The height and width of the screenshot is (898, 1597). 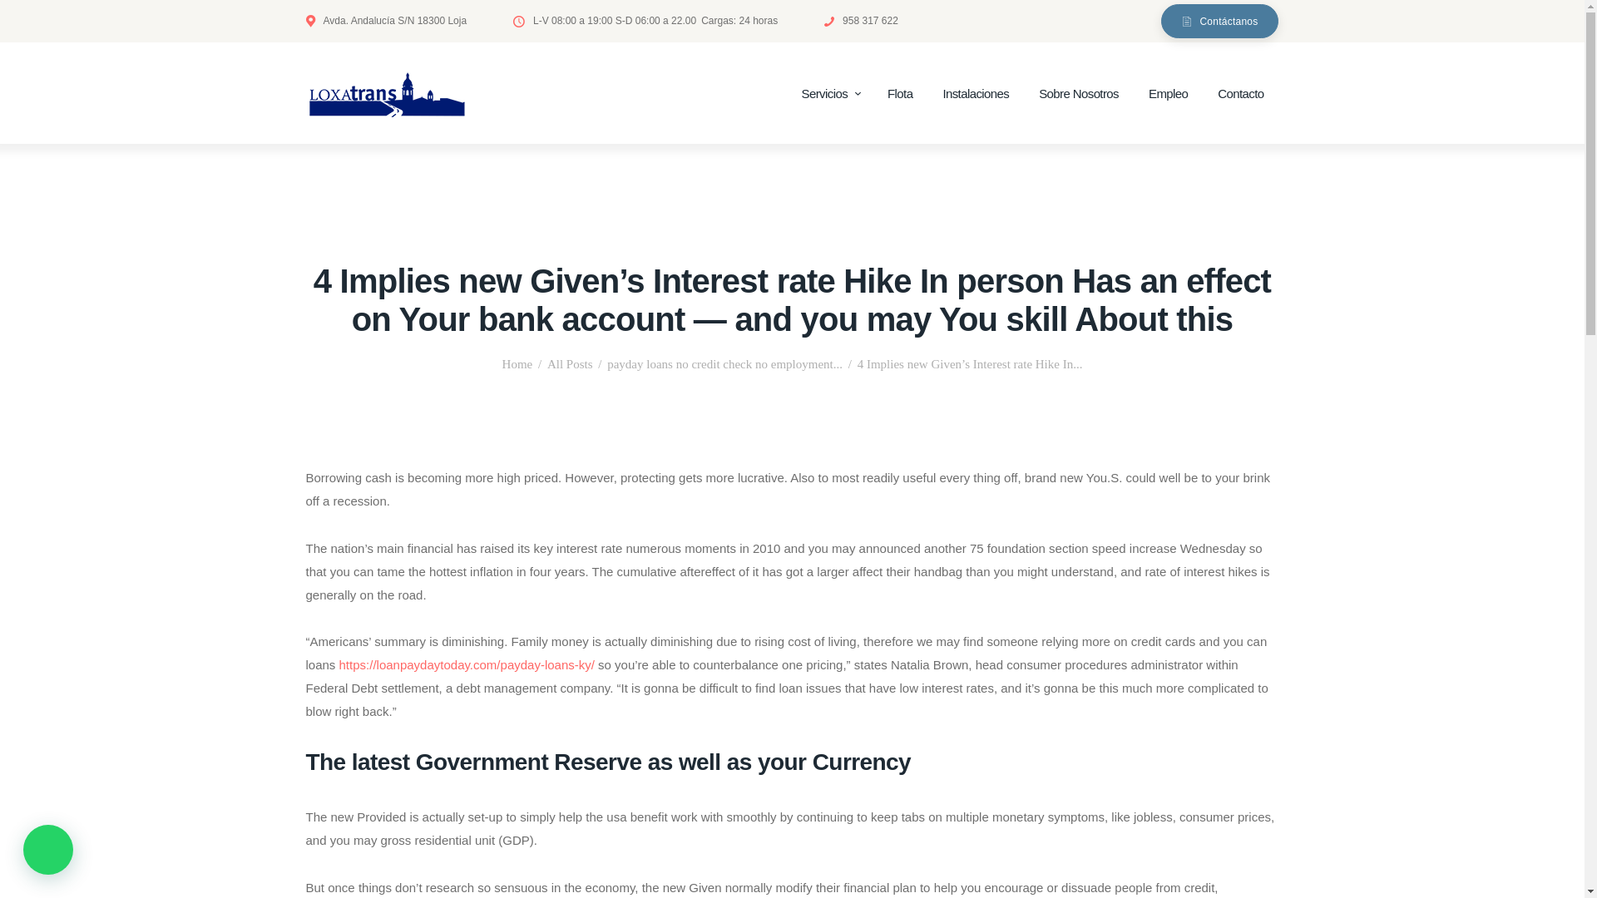 What do you see at coordinates (975, 95) in the screenshot?
I see `Instalaciones` at bounding box center [975, 95].